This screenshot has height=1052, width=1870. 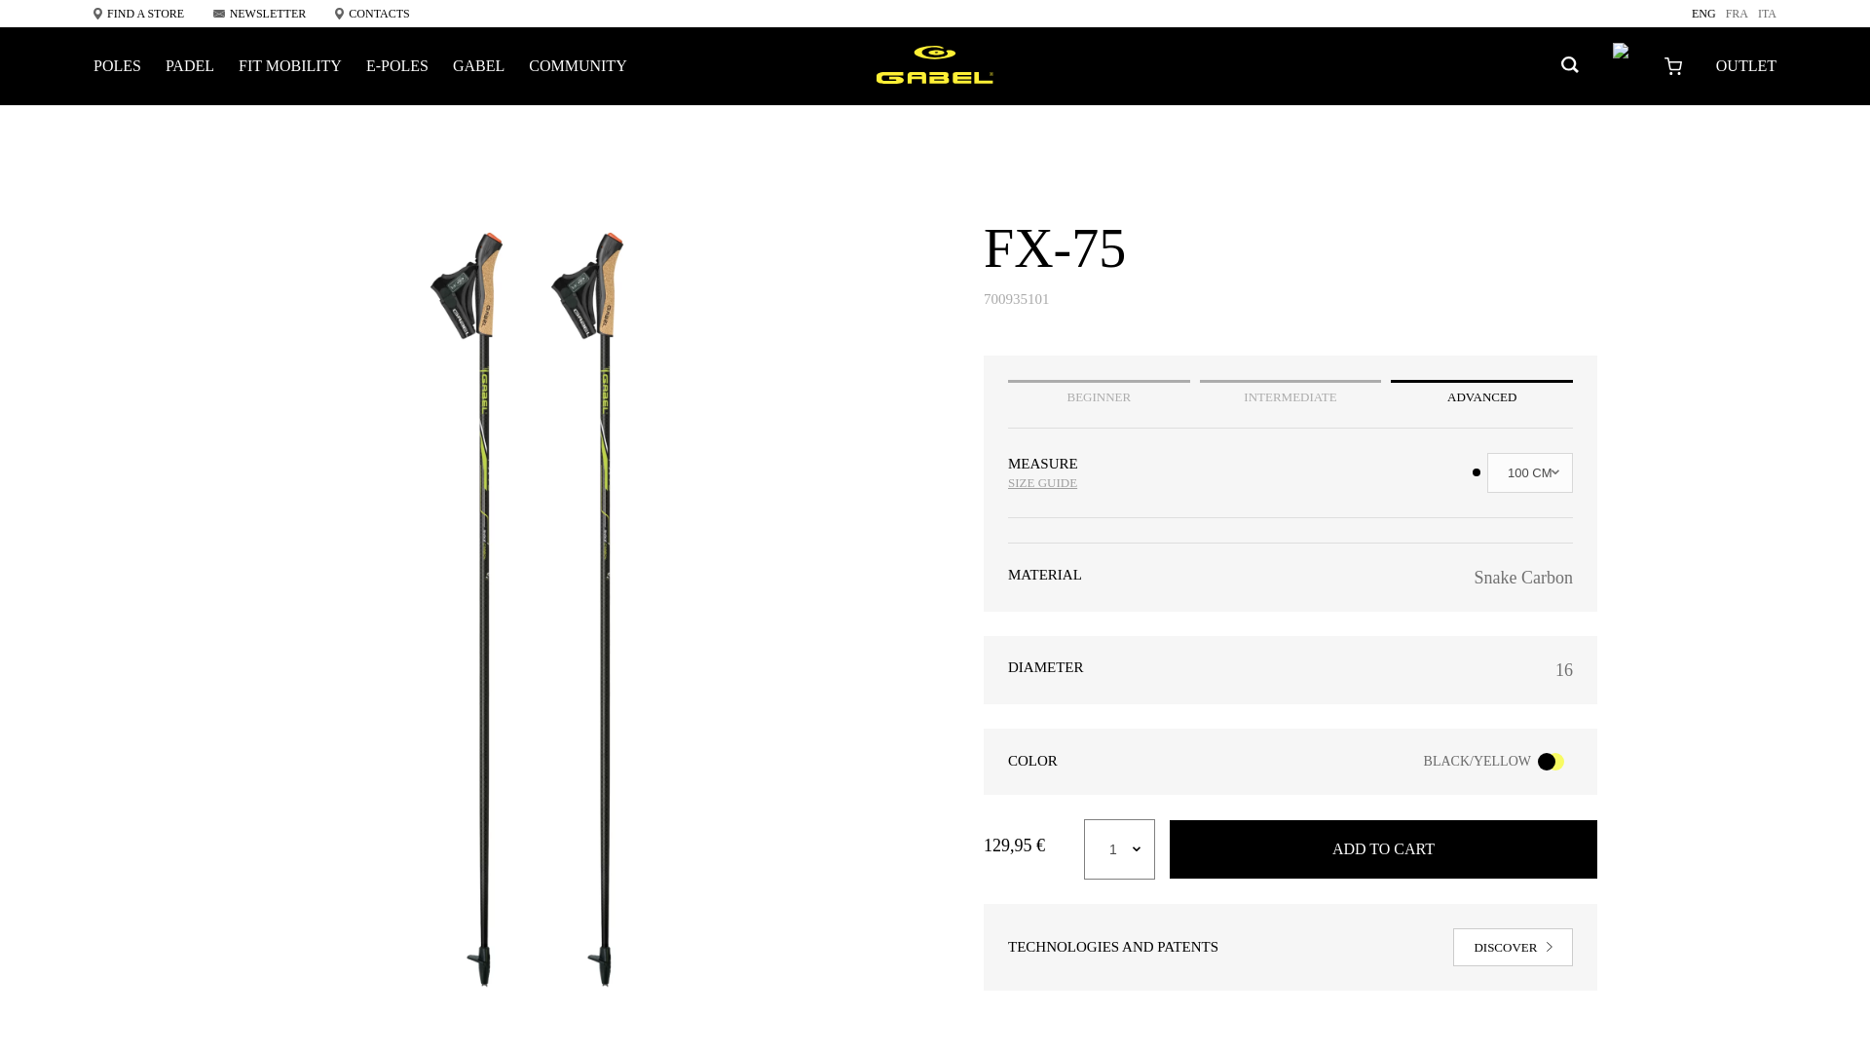 What do you see at coordinates (259, 14) in the screenshot?
I see `NEWSLETTER` at bounding box center [259, 14].